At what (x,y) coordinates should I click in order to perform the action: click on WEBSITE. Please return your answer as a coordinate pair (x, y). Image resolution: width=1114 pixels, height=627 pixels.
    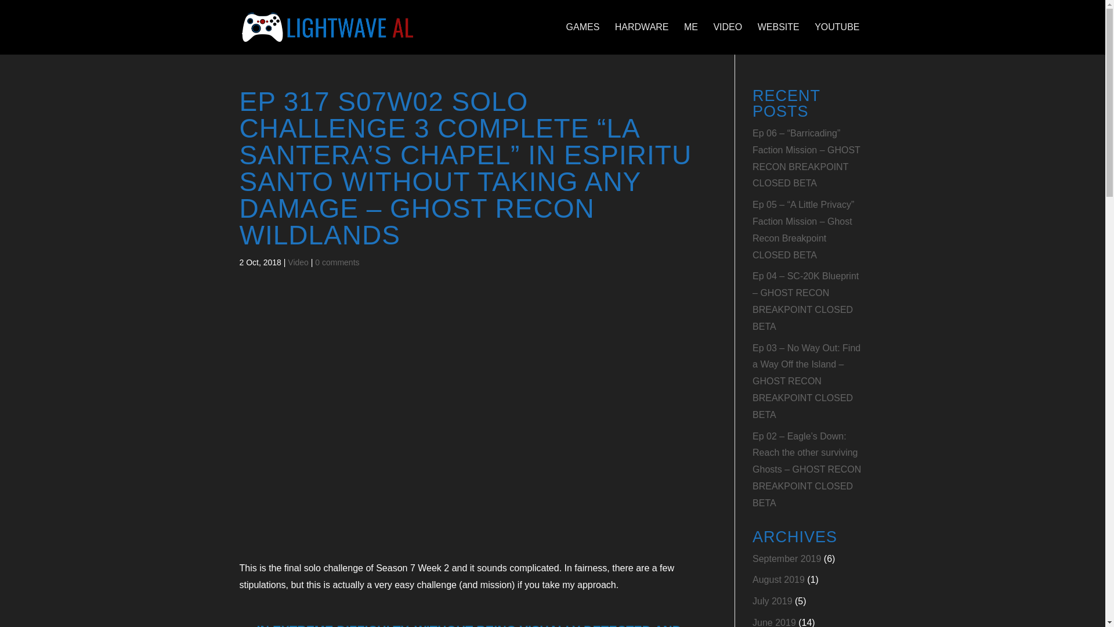
    Looking at the image, I should click on (778, 27).